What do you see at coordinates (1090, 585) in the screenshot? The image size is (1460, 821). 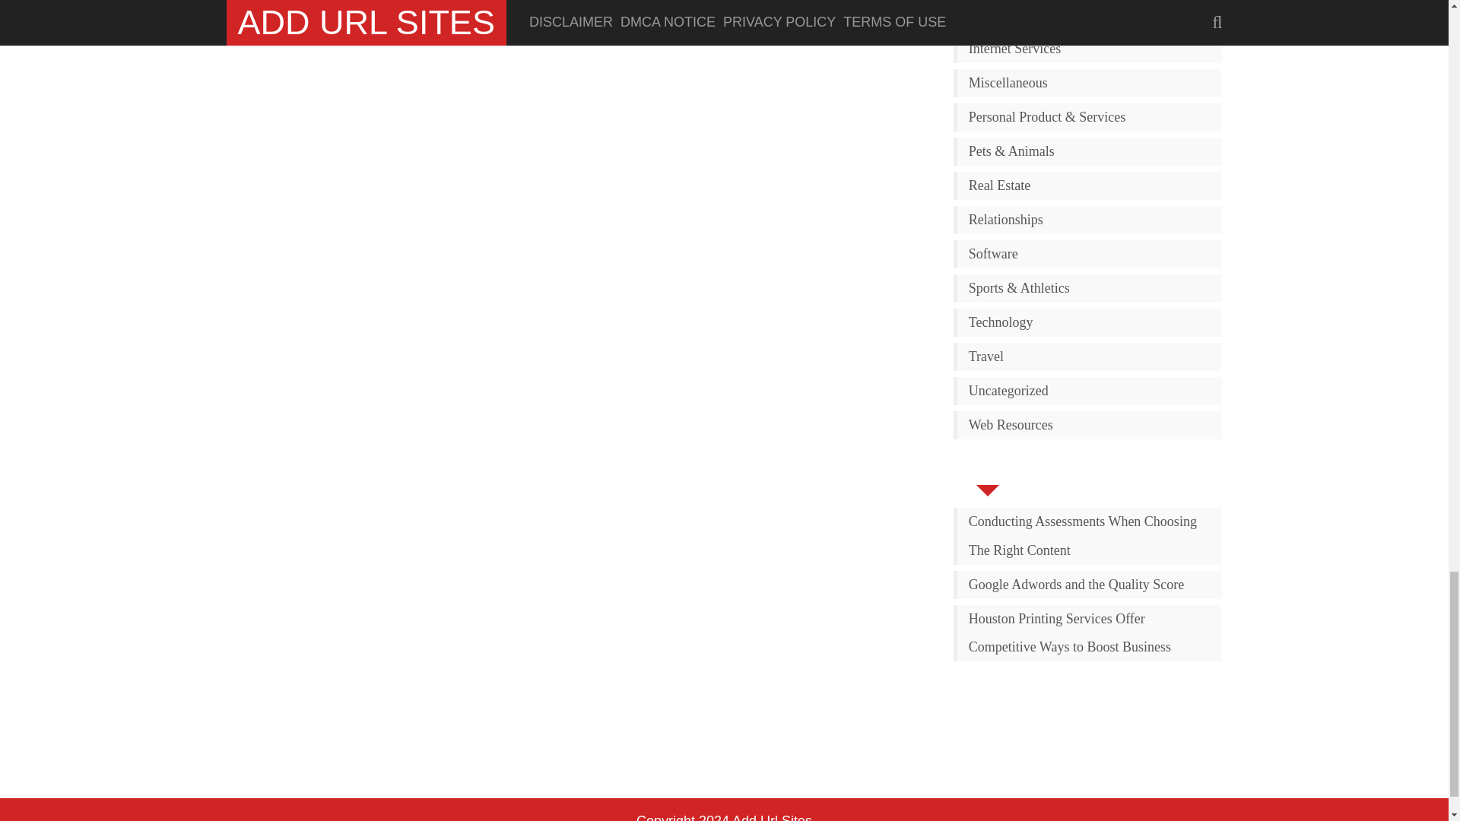 I see `Google Adwords and the Quality Score` at bounding box center [1090, 585].